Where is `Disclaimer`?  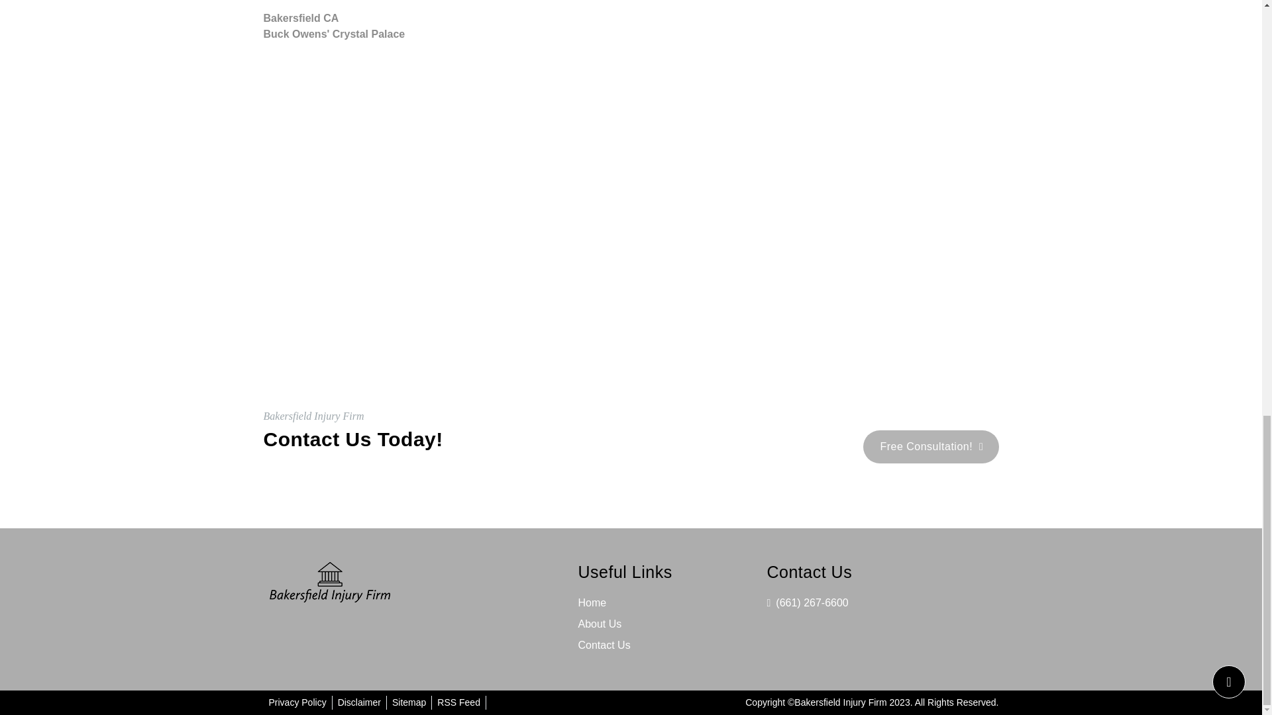
Disclaimer is located at coordinates (359, 702).